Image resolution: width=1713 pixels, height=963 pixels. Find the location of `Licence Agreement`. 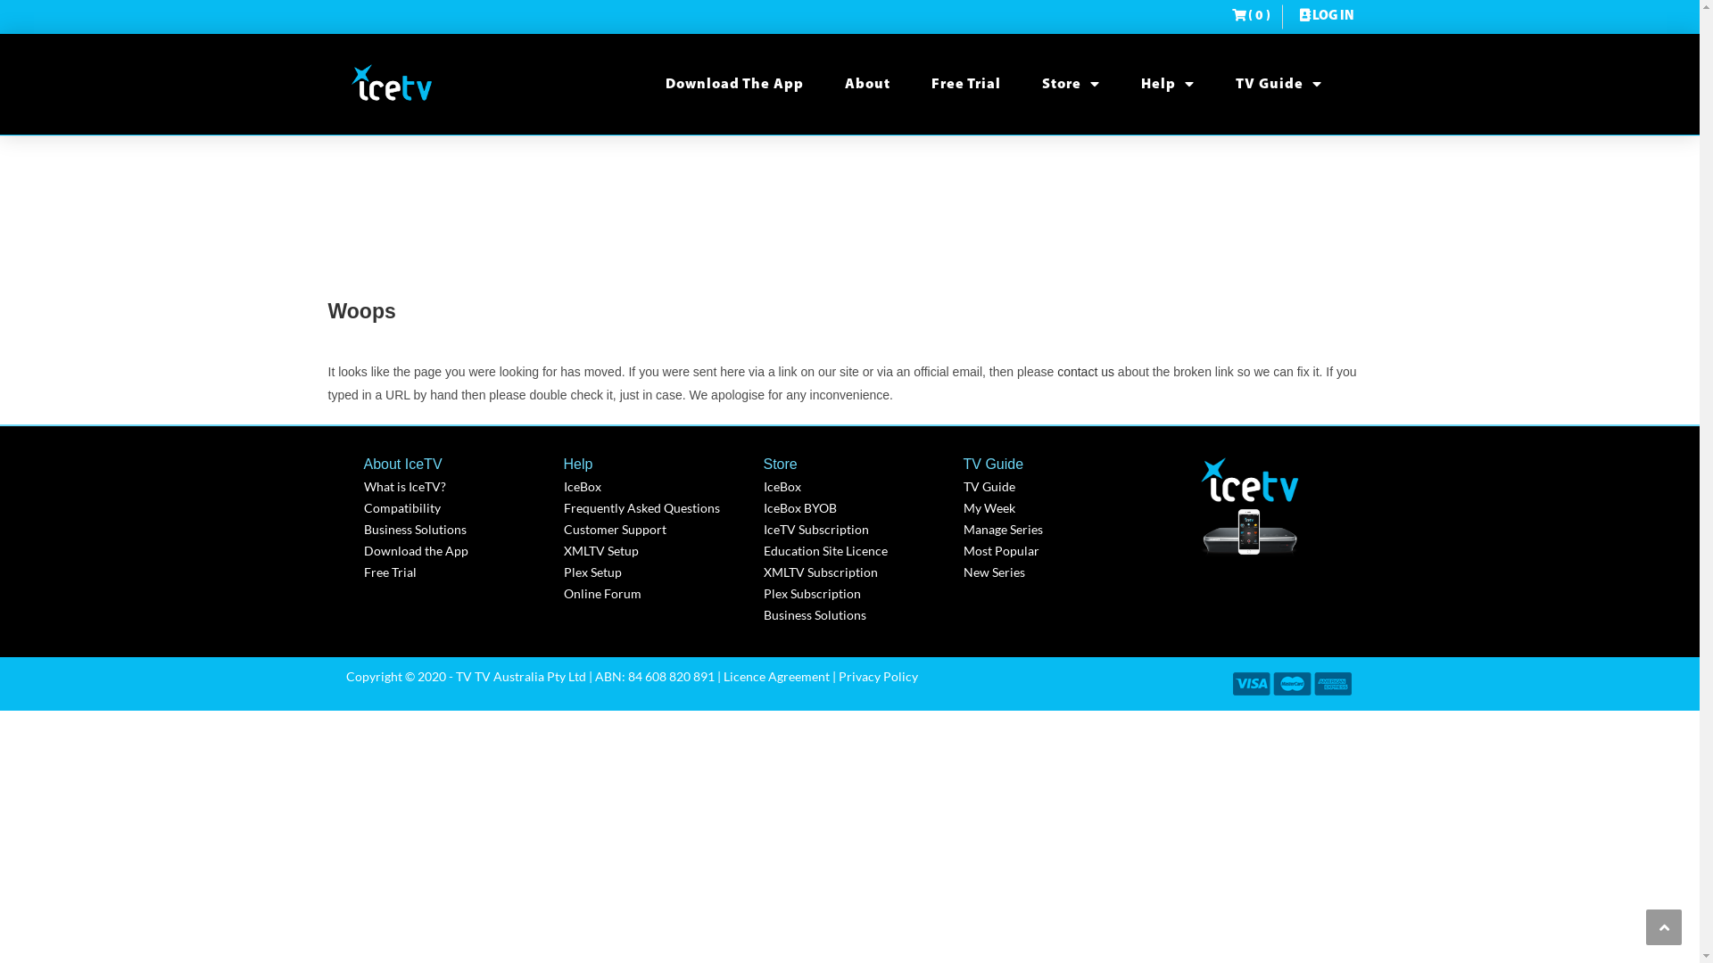

Licence Agreement is located at coordinates (776, 676).